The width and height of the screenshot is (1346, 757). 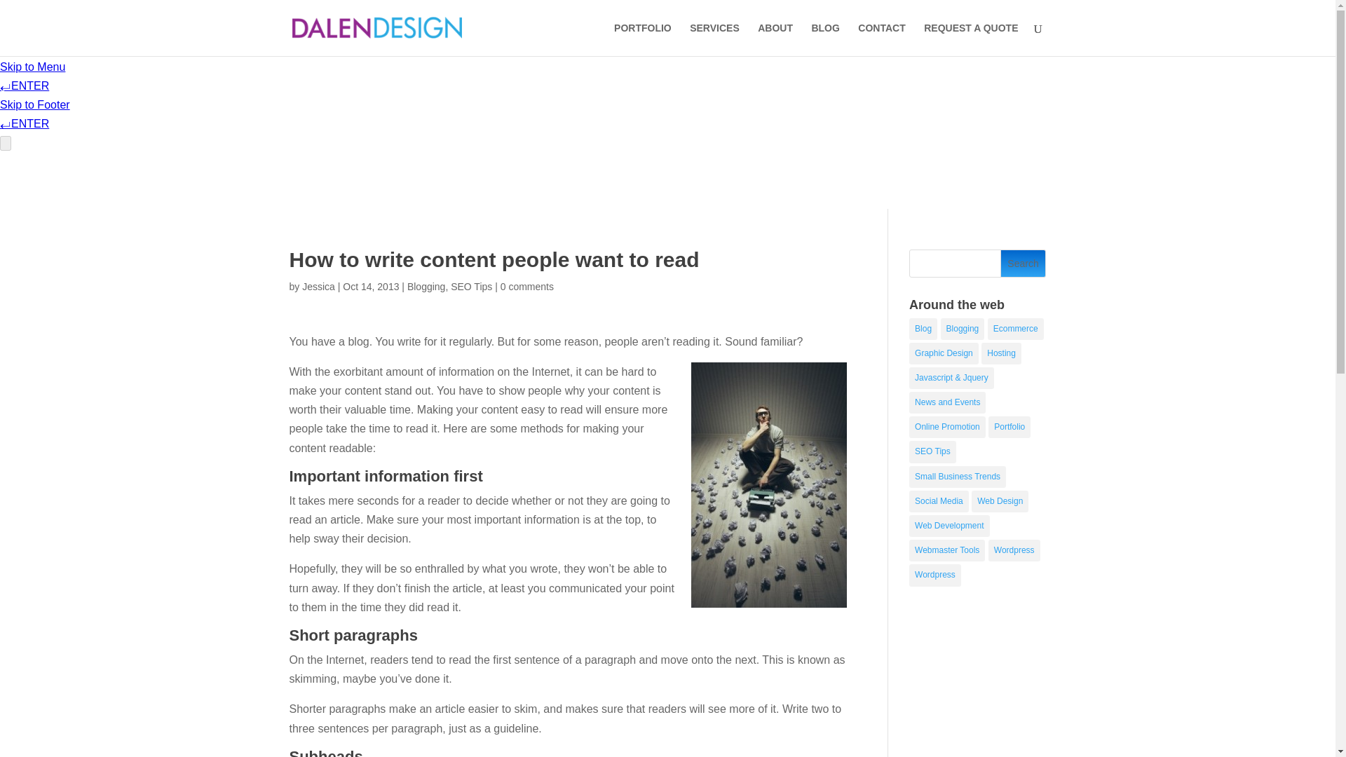 I want to click on REQUEST A QUOTE, so click(x=970, y=39).